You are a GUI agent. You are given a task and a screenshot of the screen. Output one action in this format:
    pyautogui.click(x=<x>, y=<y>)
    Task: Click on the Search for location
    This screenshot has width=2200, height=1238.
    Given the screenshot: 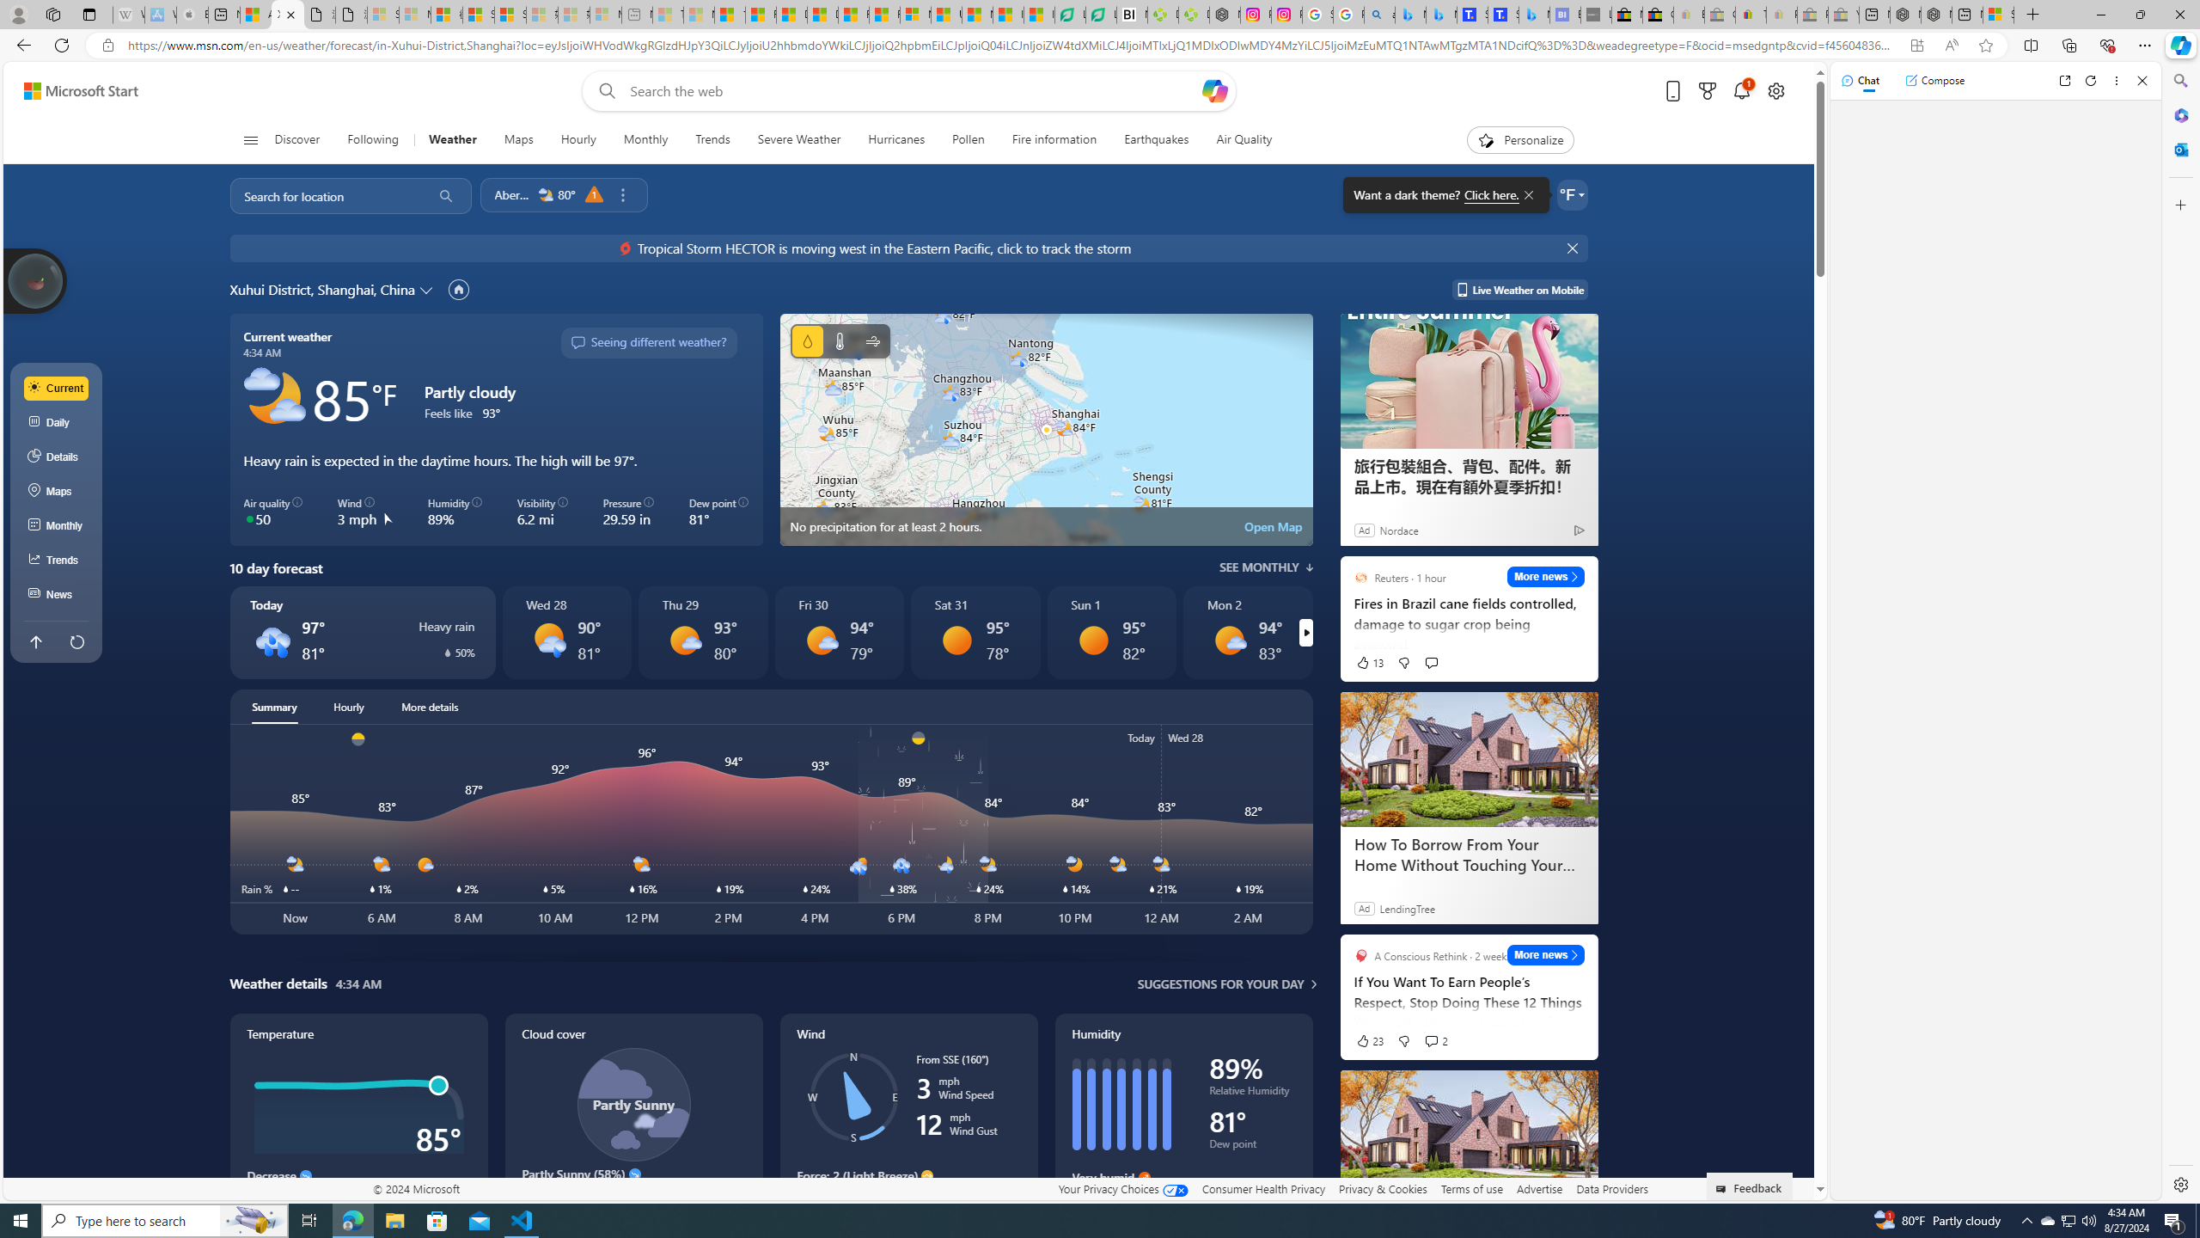 What is the action you would take?
    pyautogui.click(x=325, y=195)
    